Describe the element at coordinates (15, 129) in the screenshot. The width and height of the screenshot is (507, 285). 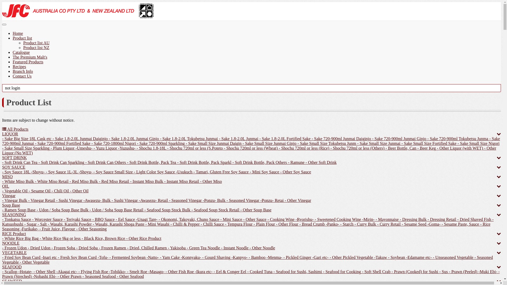
I see `All Products` at that location.